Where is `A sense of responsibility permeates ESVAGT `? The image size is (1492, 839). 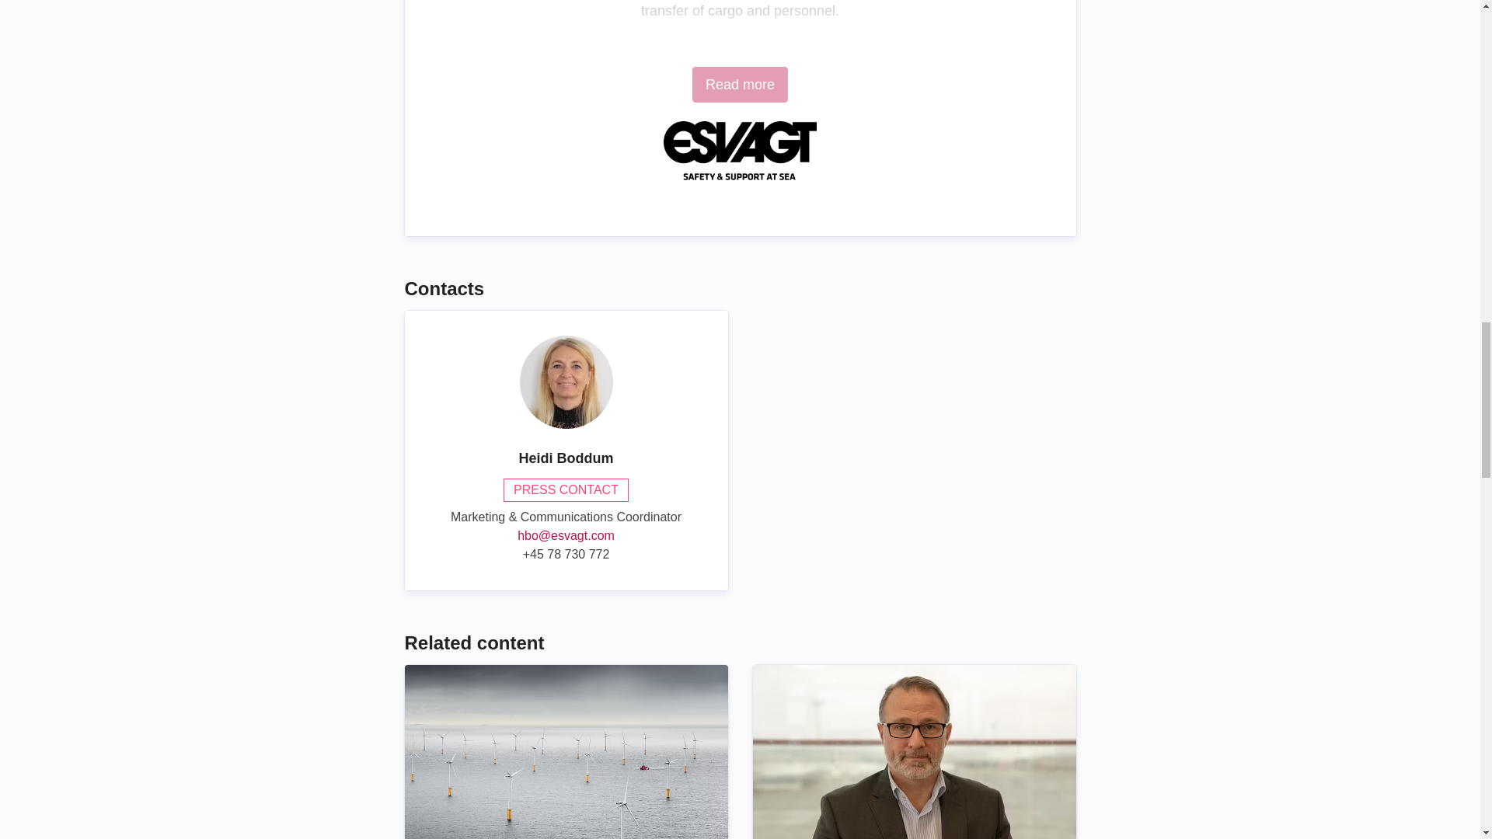 A sense of responsibility permeates ESVAGT  is located at coordinates (914, 752).